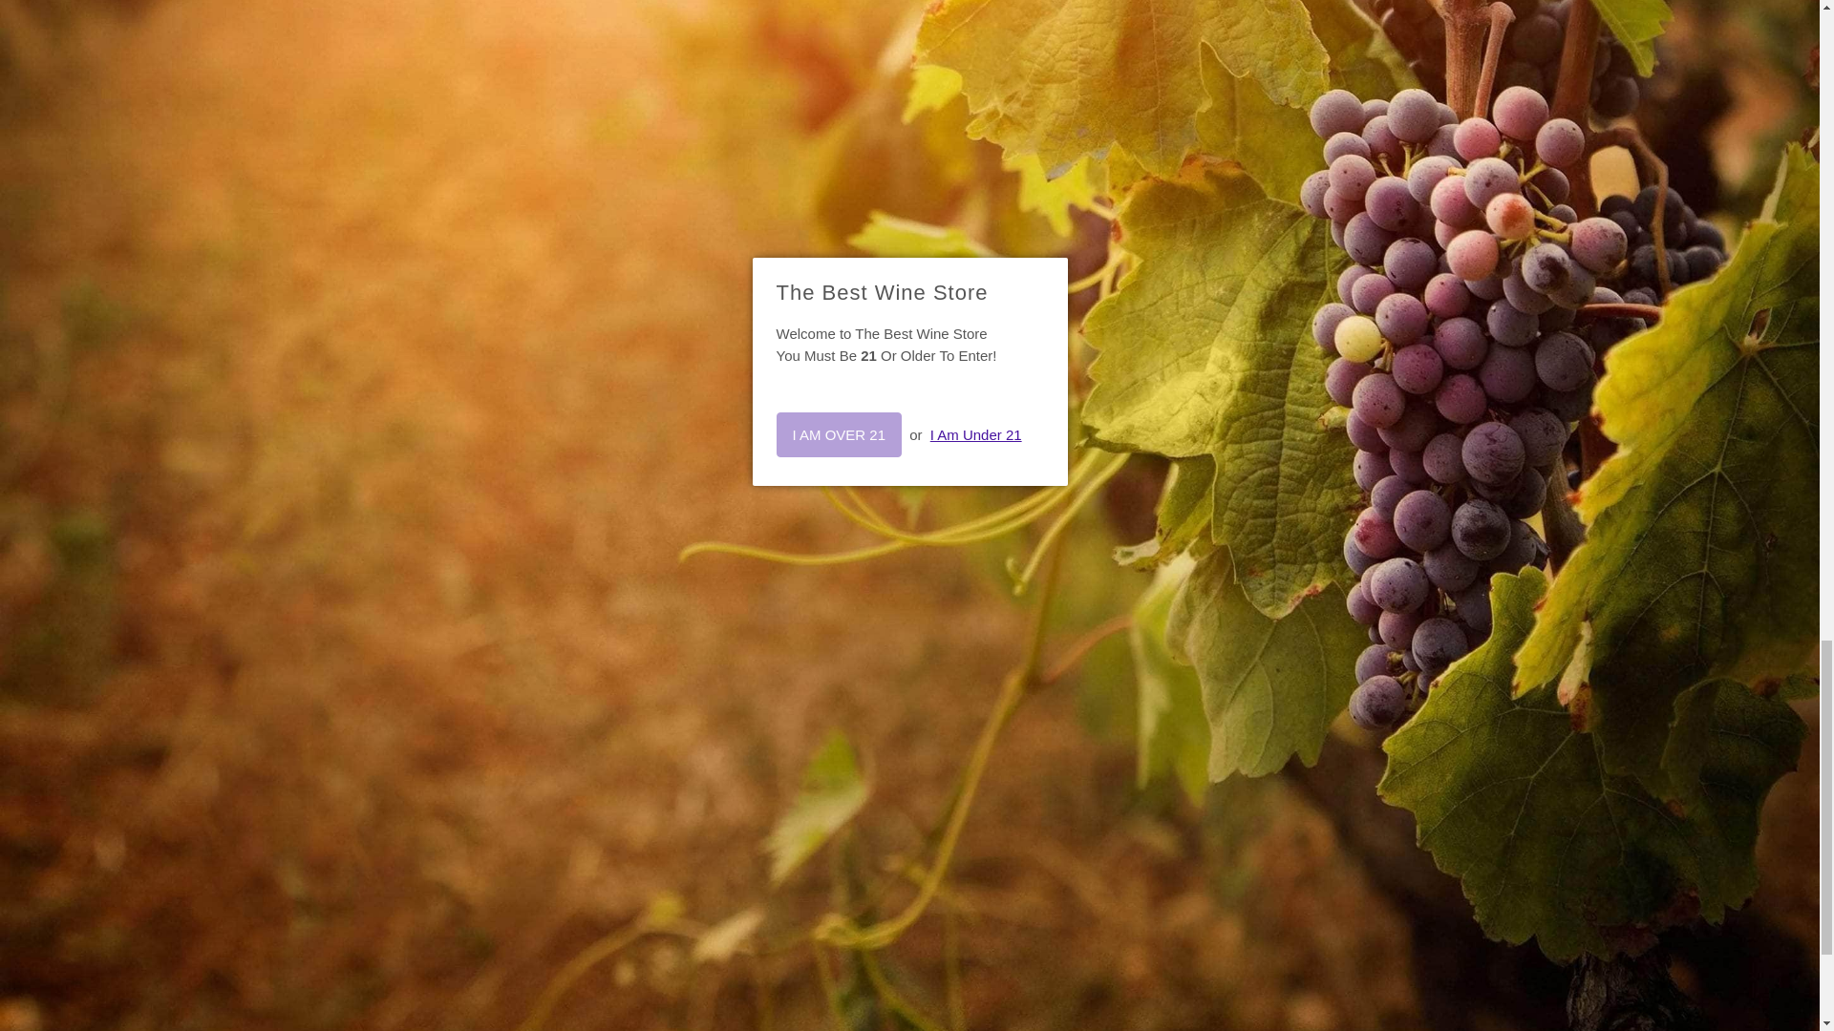 This screenshot has height=1031, width=1834. What do you see at coordinates (1353, 621) in the screenshot?
I see `Sign Up` at bounding box center [1353, 621].